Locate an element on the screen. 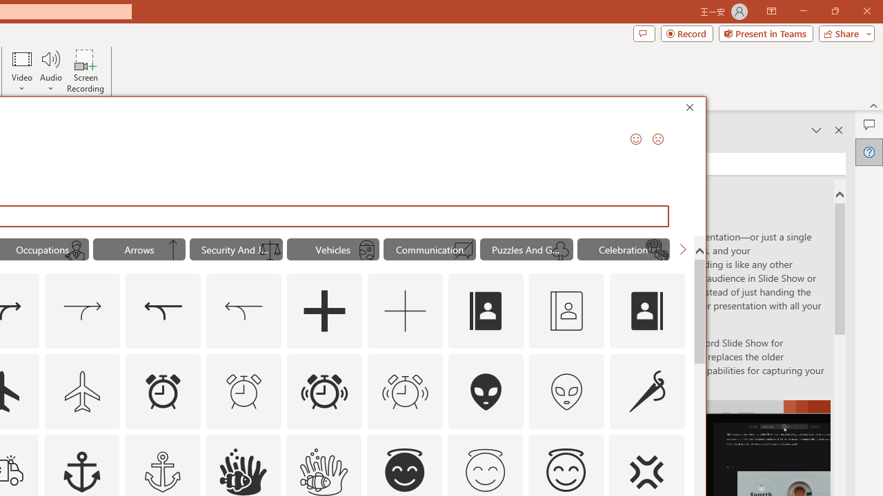 The image size is (883, 496). "Arrows" Icons. is located at coordinates (139, 249).